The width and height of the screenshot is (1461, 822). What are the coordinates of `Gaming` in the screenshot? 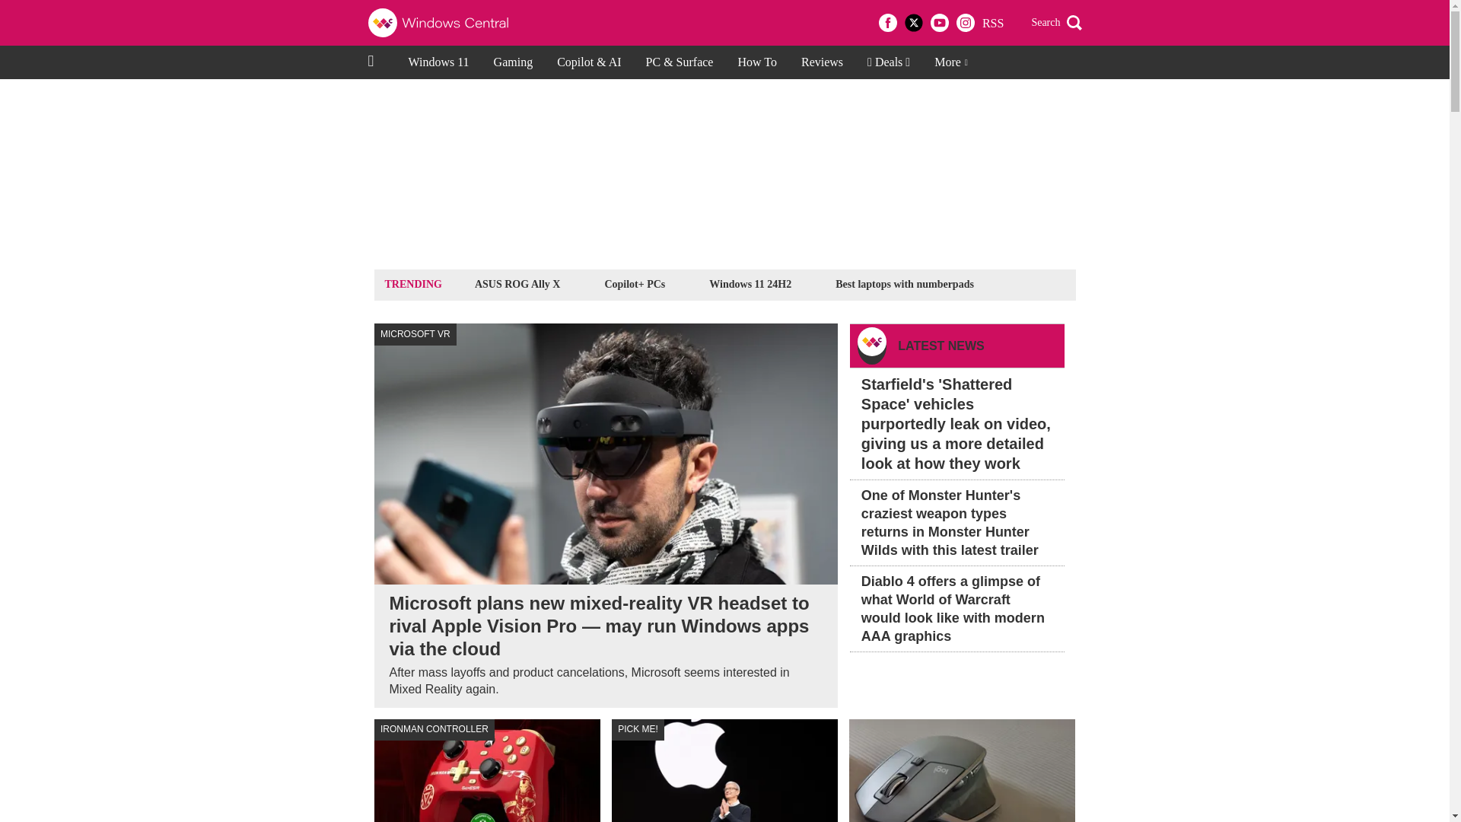 It's located at (513, 62).